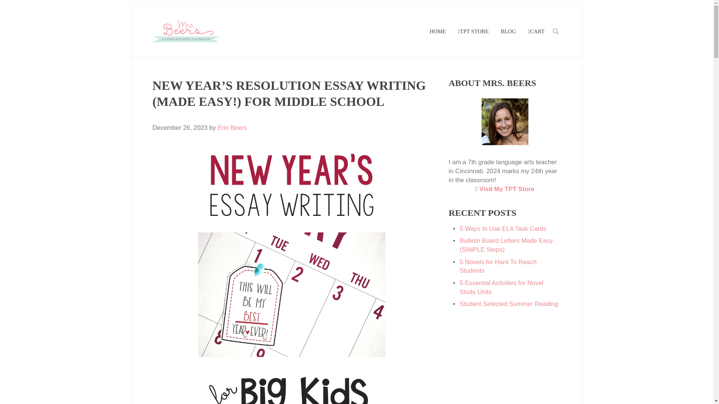 This screenshot has width=719, height=404. Describe the element at coordinates (232, 128) in the screenshot. I see `Erin Beers` at that location.